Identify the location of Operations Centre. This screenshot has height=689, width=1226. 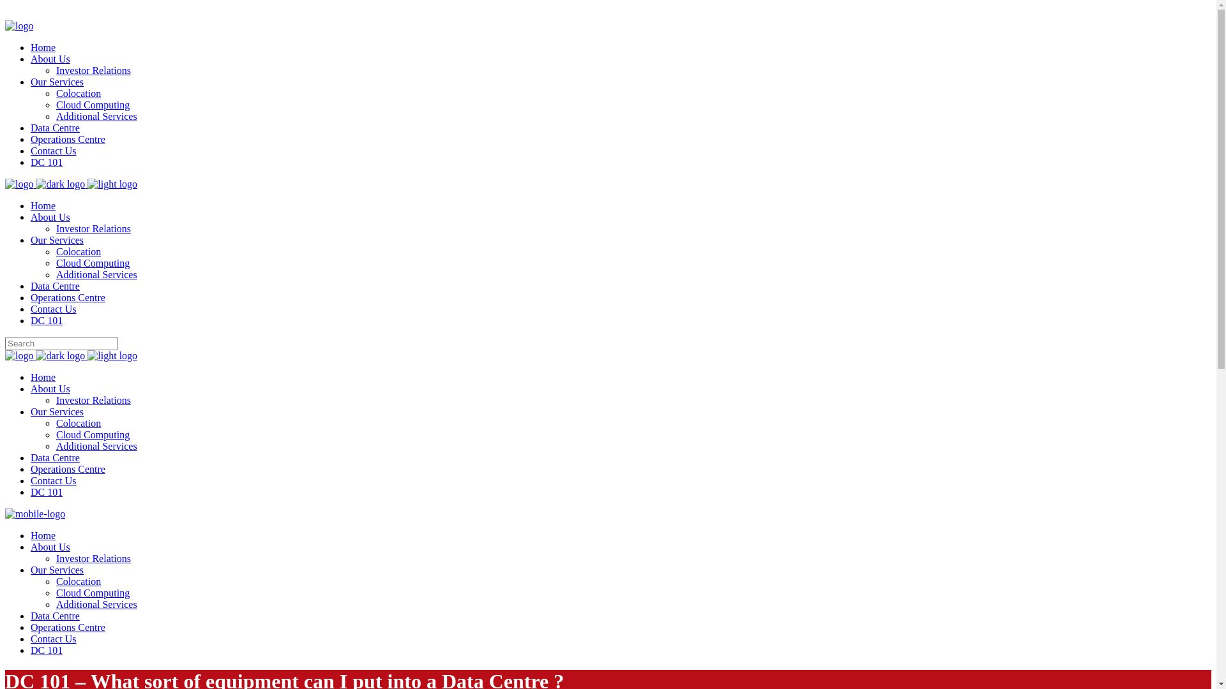
(68, 628).